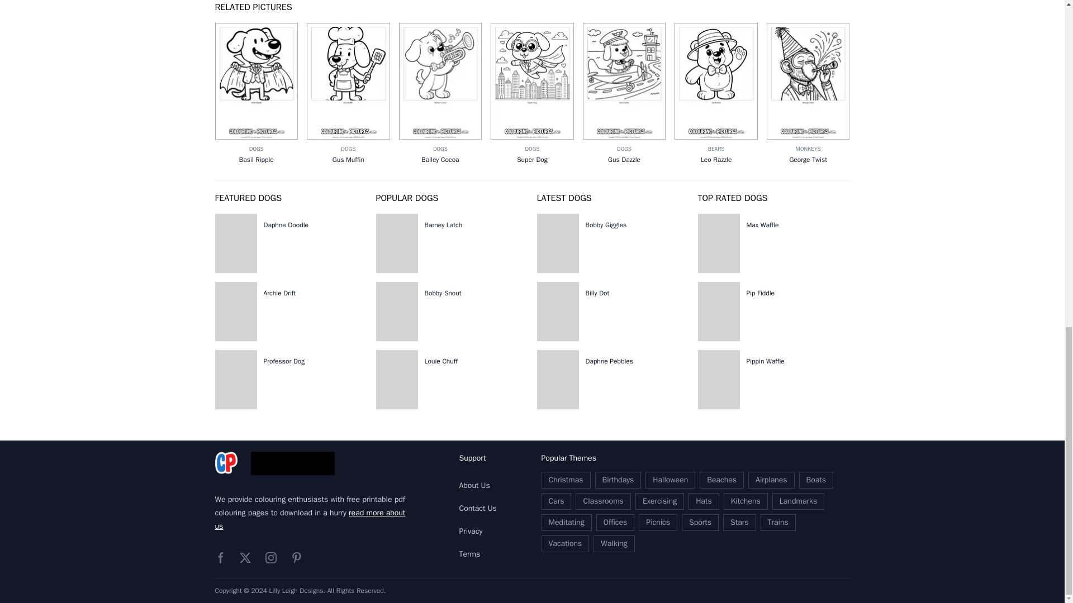 The image size is (1073, 603). What do you see at coordinates (226, 463) in the screenshot?
I see `Home` at bounding box center [226, 463].